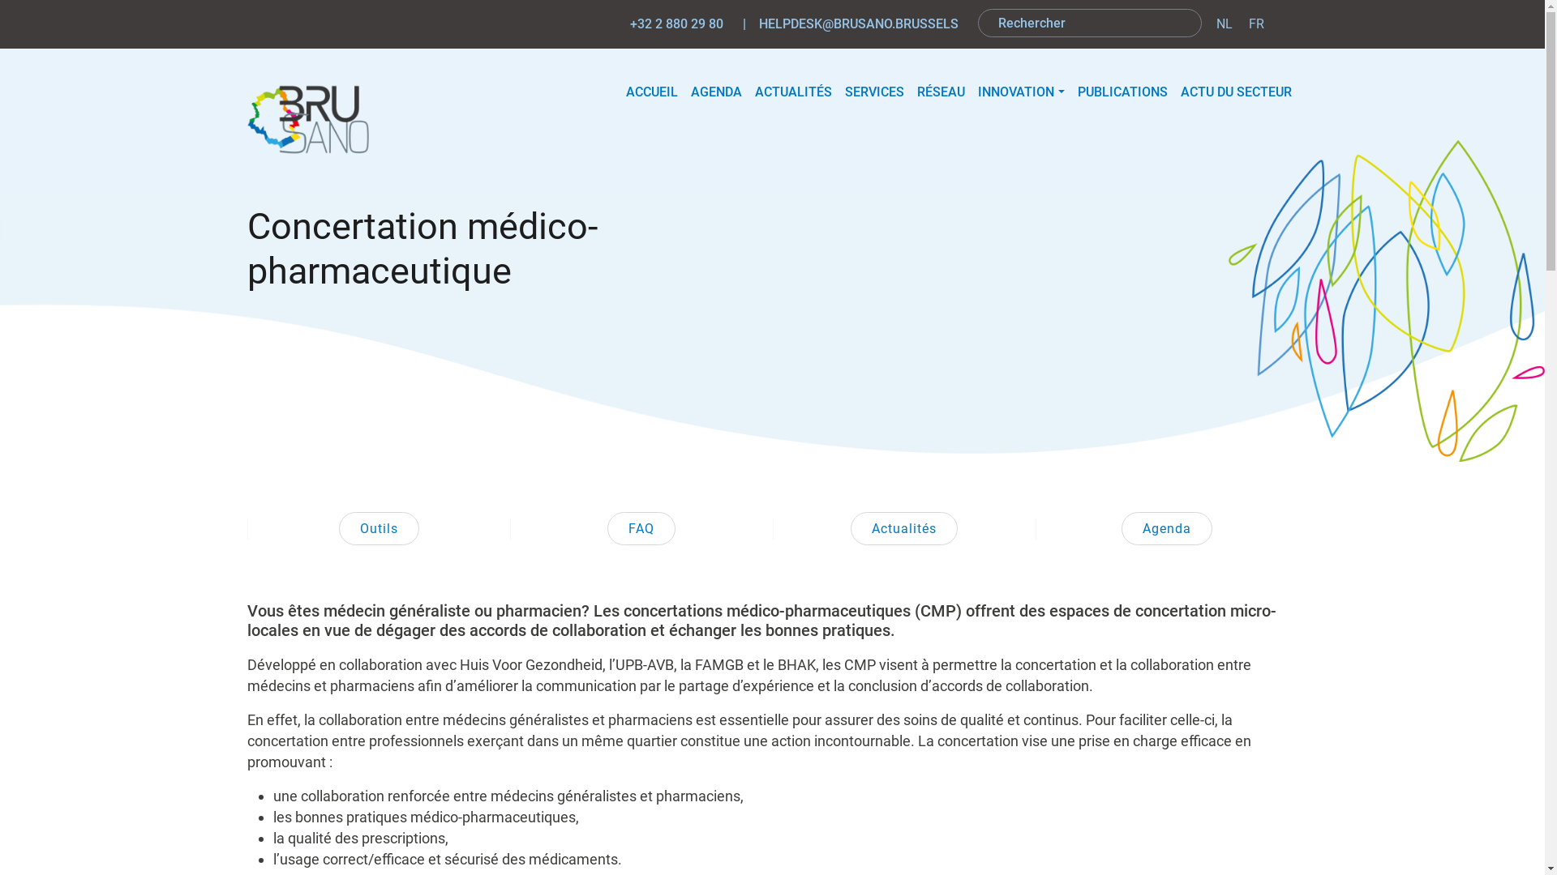 This screenshot has height=875, width=1557. What do you see at coordinates (1236, 92) in the screenshot?
I see `ACTU DU SECTEUR` at bounding box center [1236, 92].